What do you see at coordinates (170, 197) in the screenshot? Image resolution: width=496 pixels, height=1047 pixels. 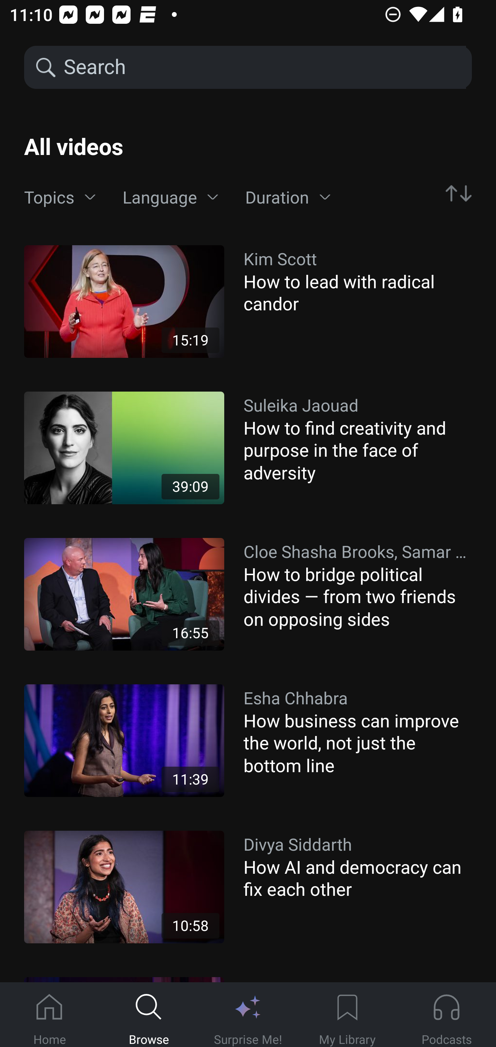 I see `Language` at bounding box center [170, 197].